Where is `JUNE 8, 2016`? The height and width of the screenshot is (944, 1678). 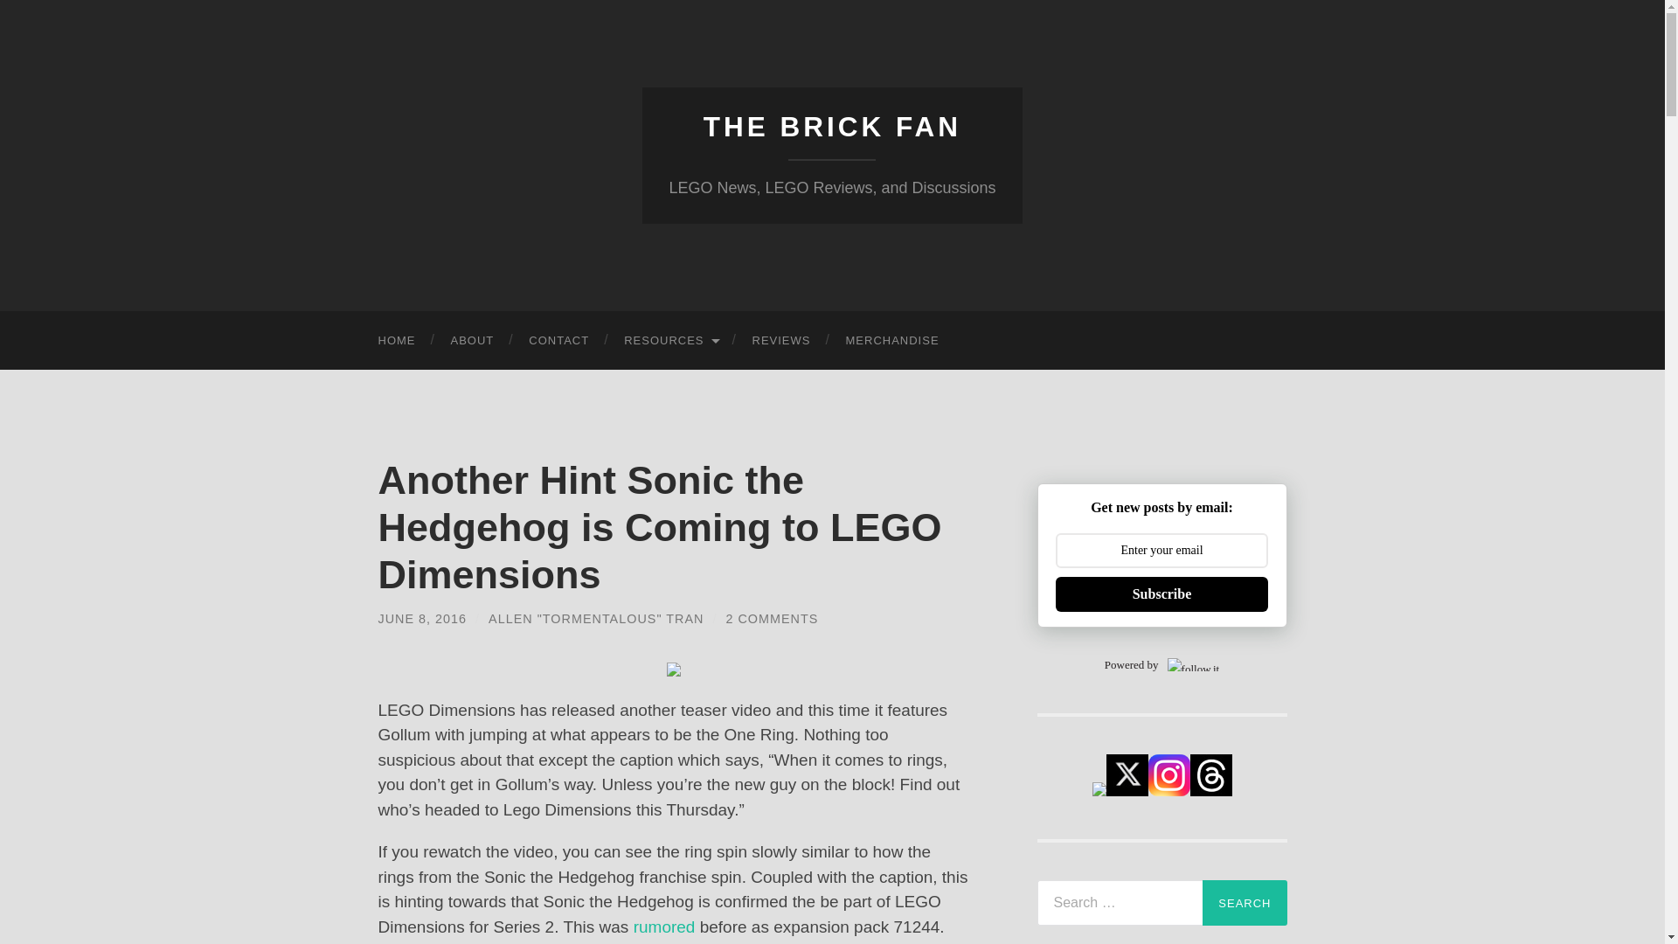 JUNE 8, 2016 is located at coordinates (421, 619).